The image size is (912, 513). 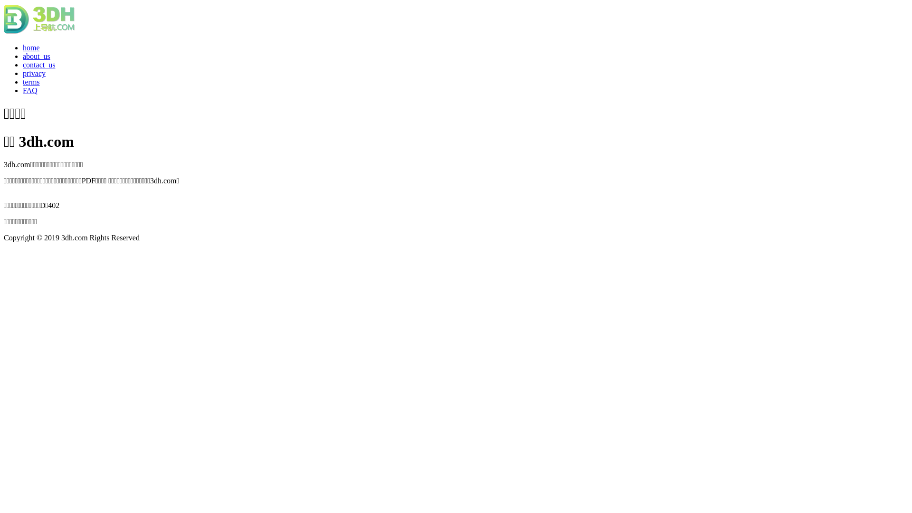 What do you see at coordinates (37, 56) in the screenshot?
I see `about_us` at bounding box center [37, 56].